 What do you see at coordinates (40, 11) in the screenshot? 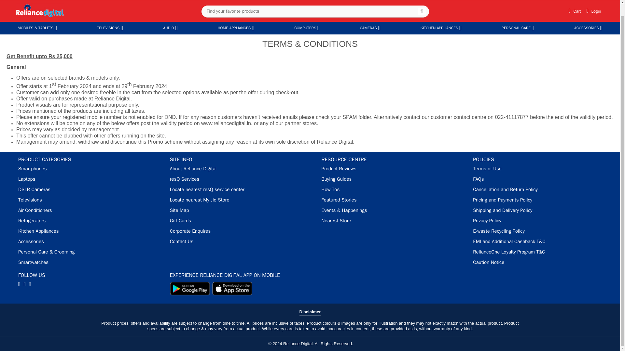
I see `Reliance Digital Logo` at bounding box center [40, 11].